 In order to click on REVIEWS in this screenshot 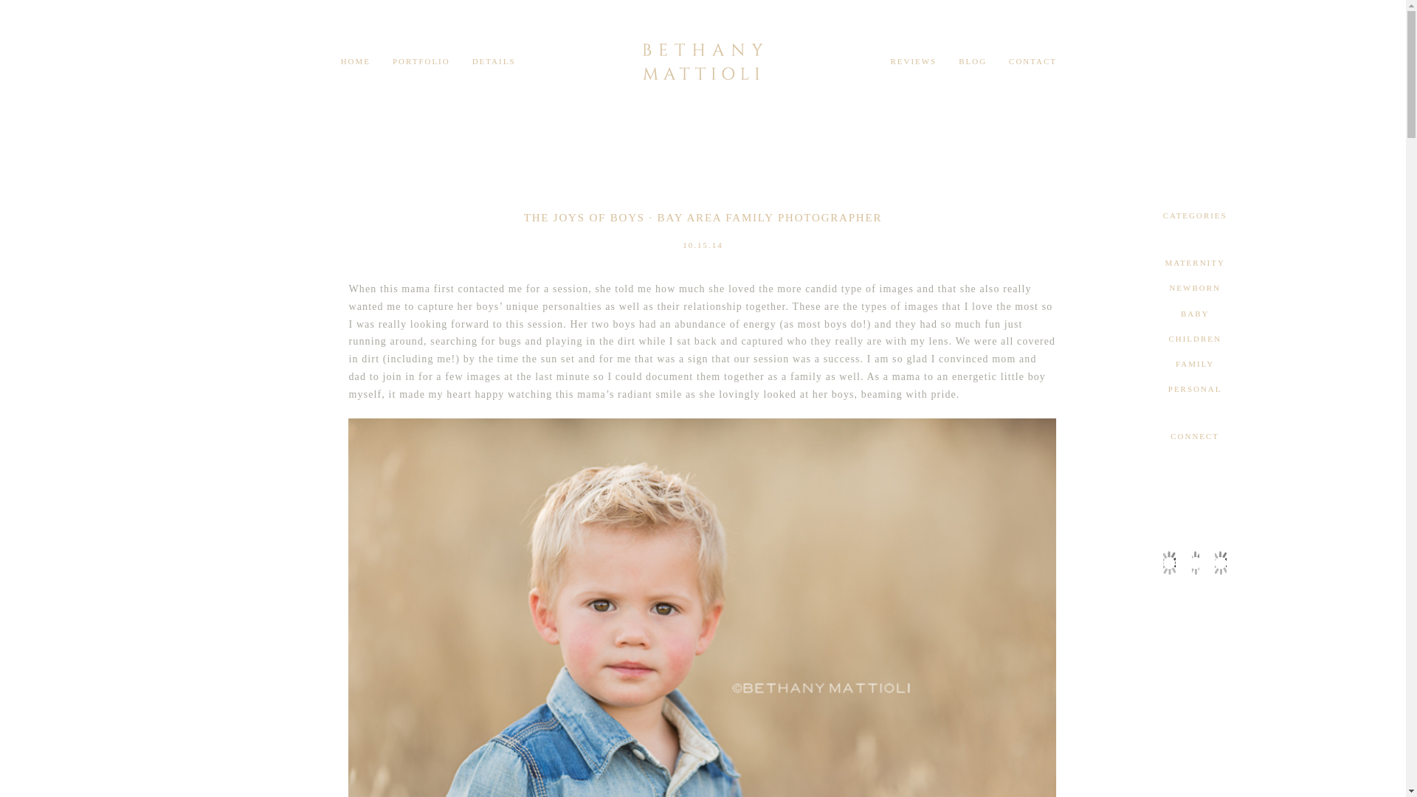, I will do `click(913, 61)`.